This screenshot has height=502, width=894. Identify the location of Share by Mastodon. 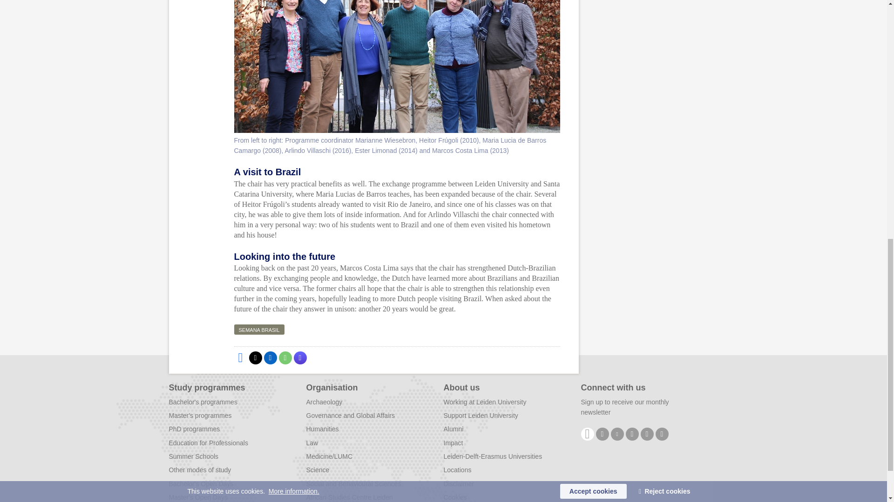
(300, 358).